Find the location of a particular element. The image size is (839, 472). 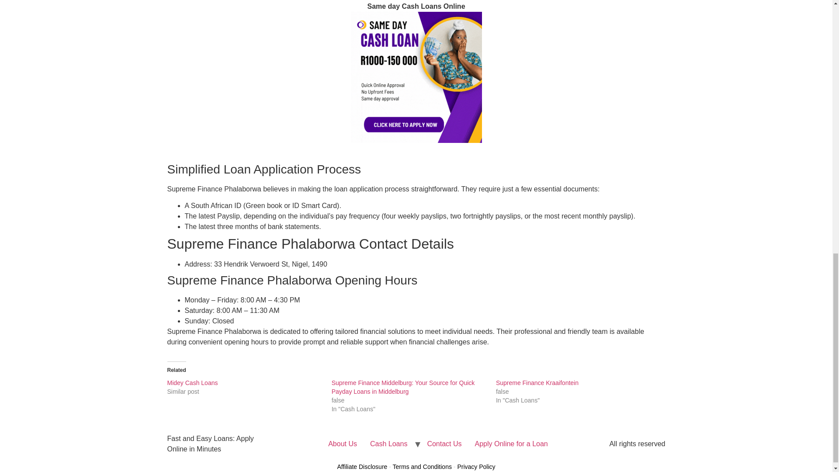

Midey Cash Loans is located at coordinates (192, 383).